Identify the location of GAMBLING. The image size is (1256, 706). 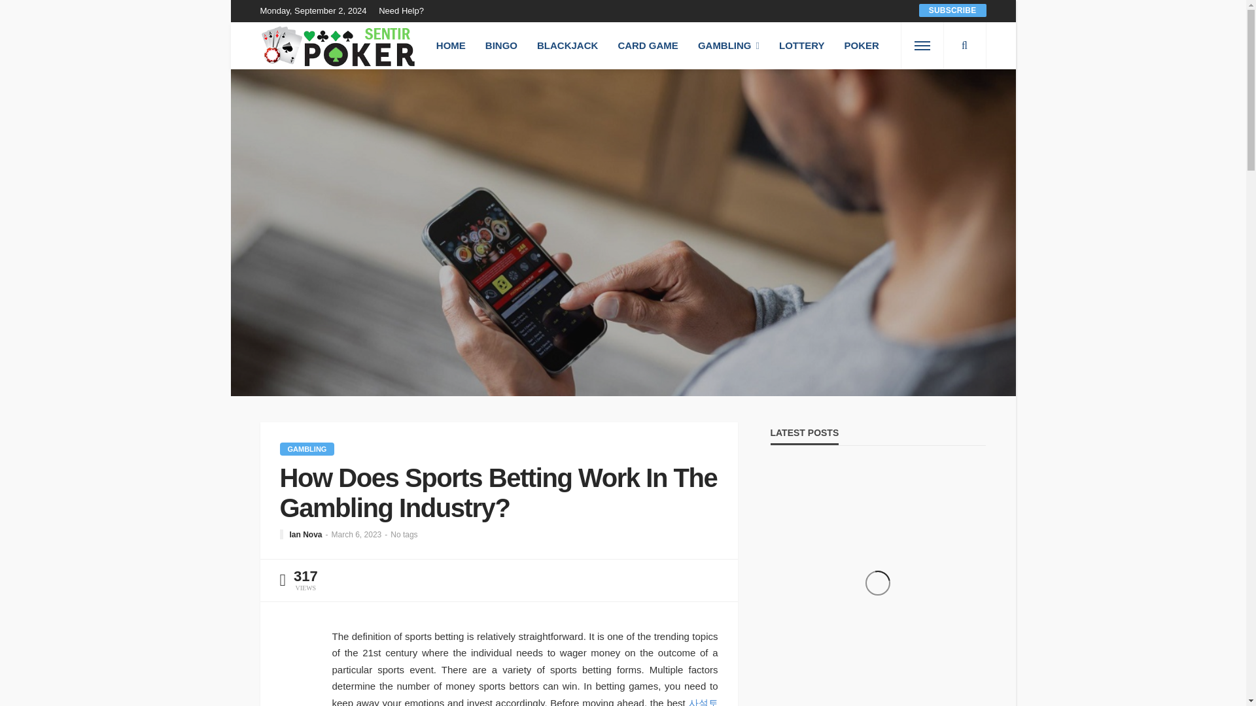
(307, 448).